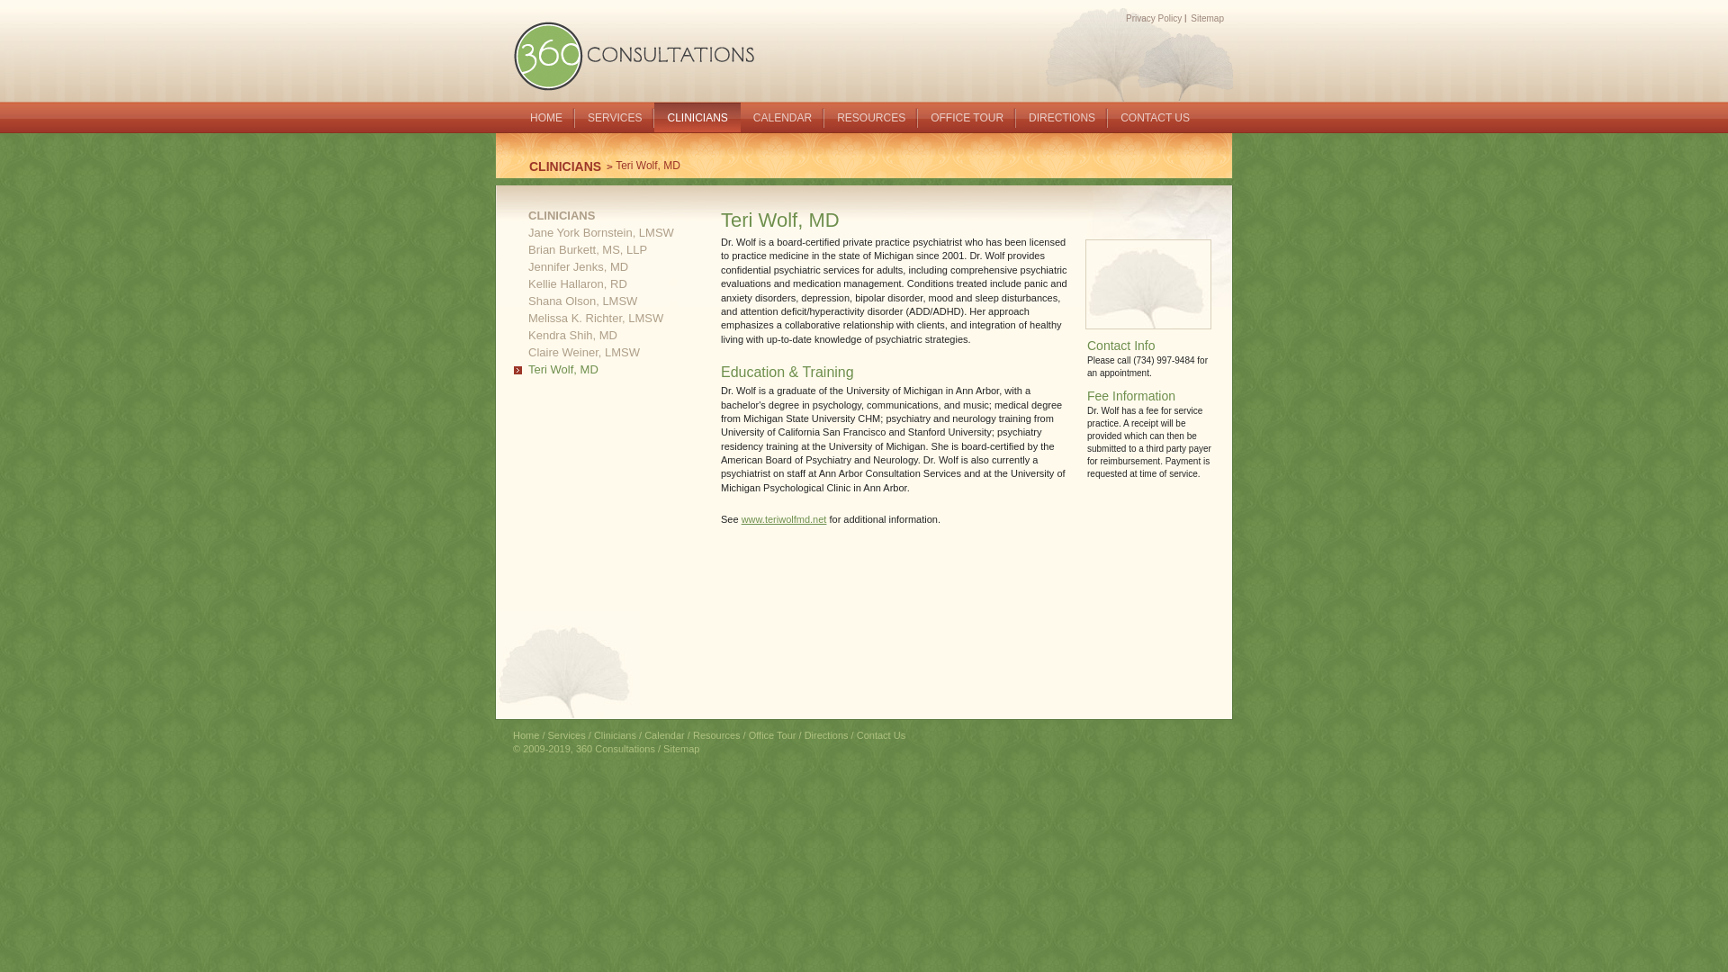 The height and width of the screenshot is (972, 1728). What do you see at coordinates (567, 166) in the screenshot?
I see `CLINICIANS` at bounding box center [567, 166].